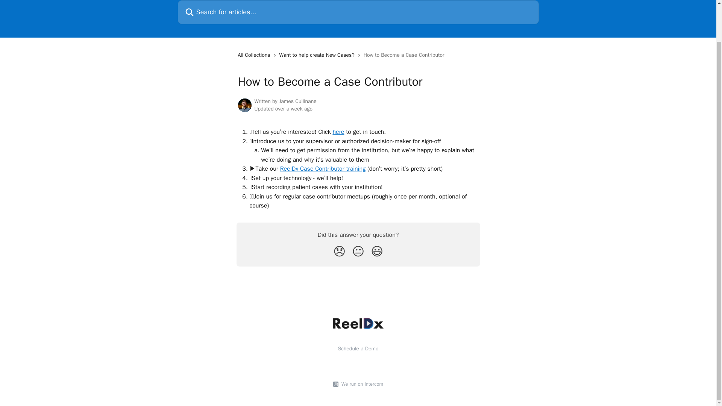 The image size is (722, 406). I want to click on Smiley, so click(377, 252).